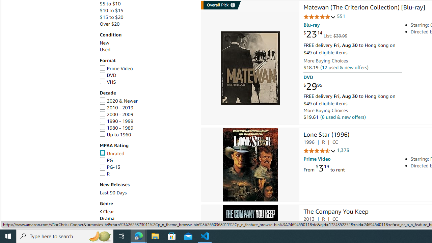  Describe the element at coordinates (146, 174) in the screenshot. I see `R` at that location.